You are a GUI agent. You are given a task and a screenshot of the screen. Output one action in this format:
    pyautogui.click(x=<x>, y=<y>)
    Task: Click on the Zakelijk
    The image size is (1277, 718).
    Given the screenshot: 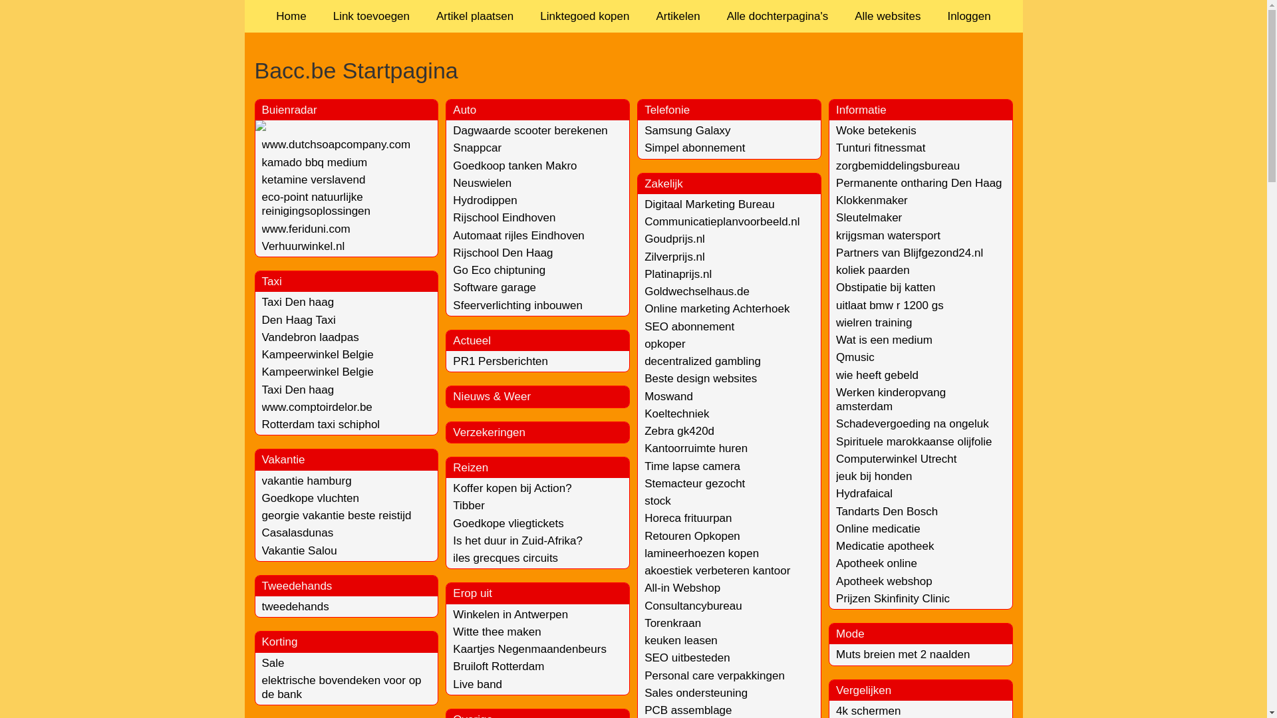 What is the action you would take?
    pyautogui.click(x=664, y=183)
    